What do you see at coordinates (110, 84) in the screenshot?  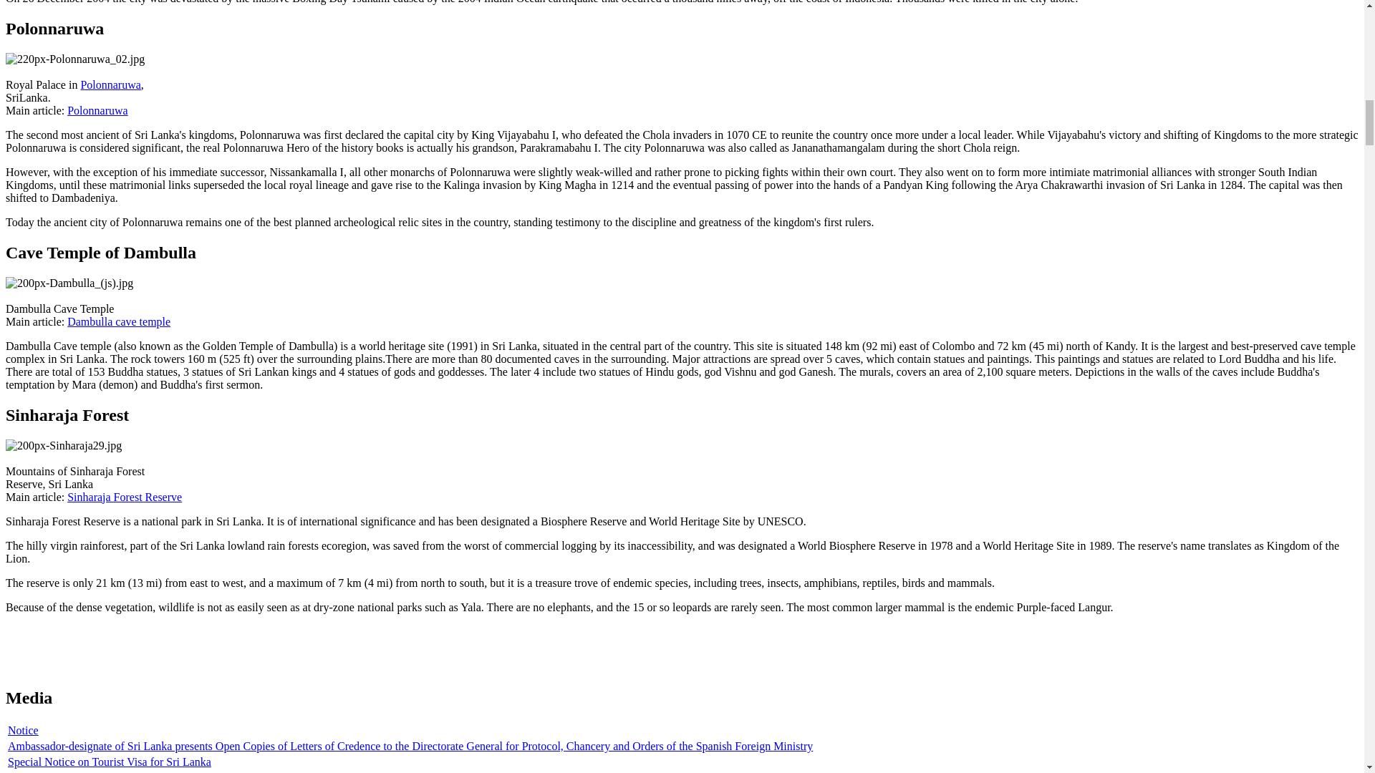 I see `Polonnaruwa` at bounding box center [110, 84].